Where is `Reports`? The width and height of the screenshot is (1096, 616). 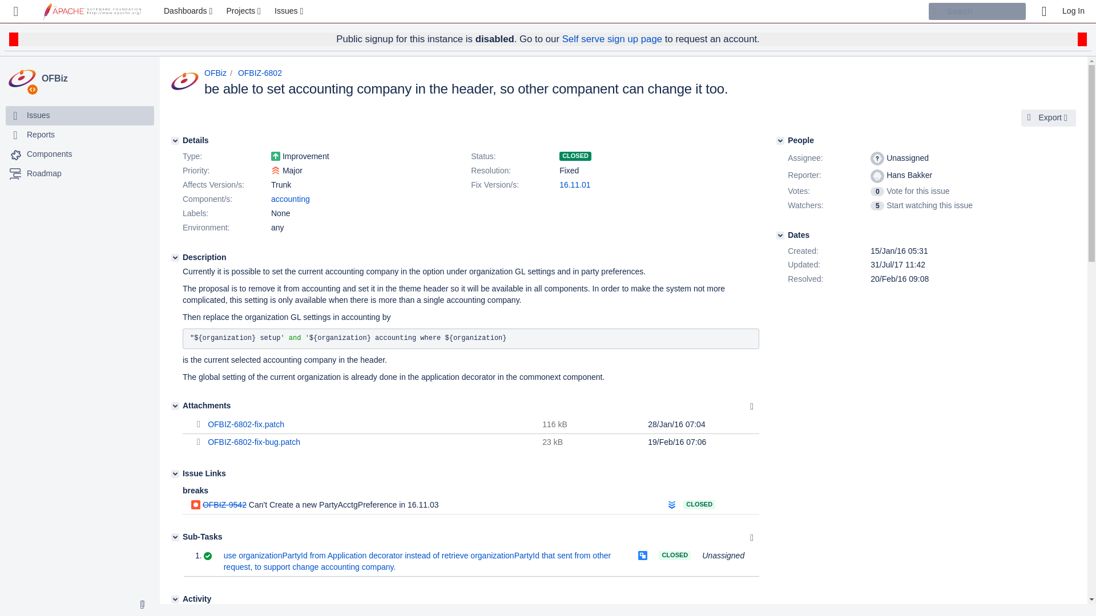 Reports is located at coordinates (80, 135).